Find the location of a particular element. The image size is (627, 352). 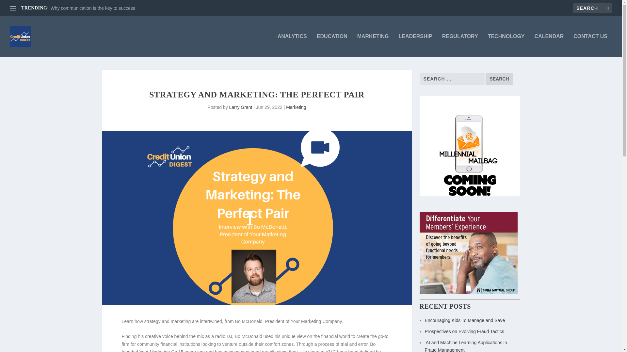

Posts by Larry Grant is located at coordinates (241, 107).